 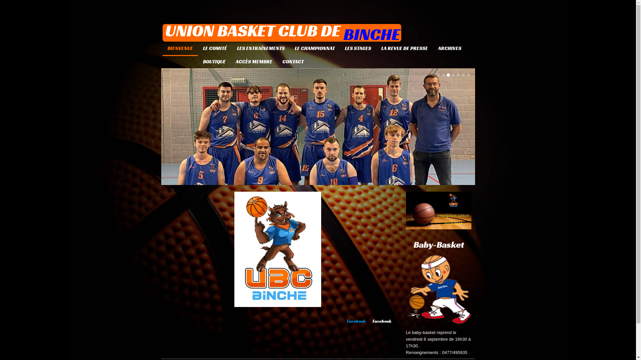 What do you see at coordinates (293, 62) in the screenshot?
I see `CONTACT` at bounding box center [293, 62].